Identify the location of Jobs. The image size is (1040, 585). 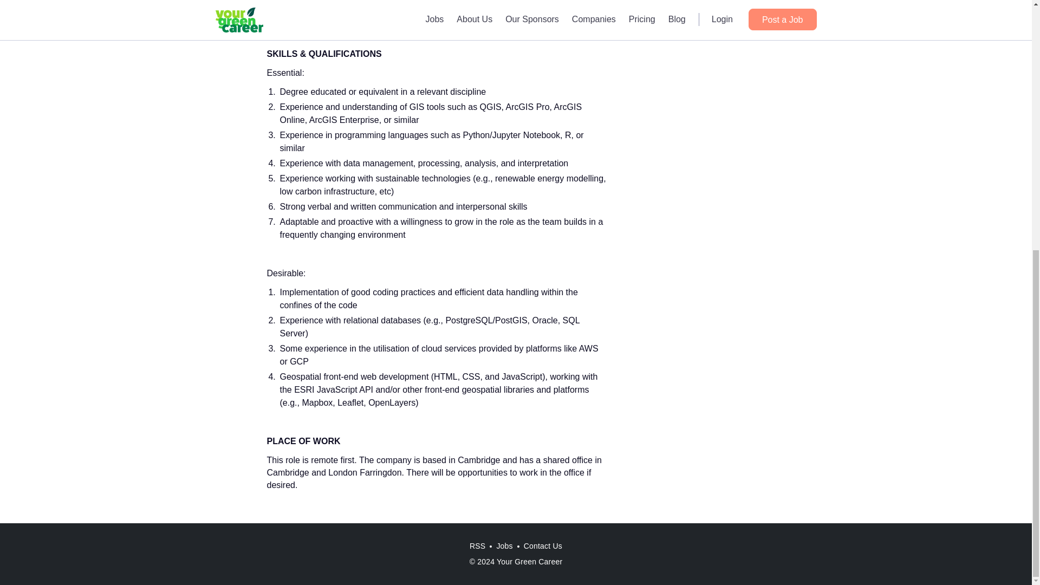
(504, 546).